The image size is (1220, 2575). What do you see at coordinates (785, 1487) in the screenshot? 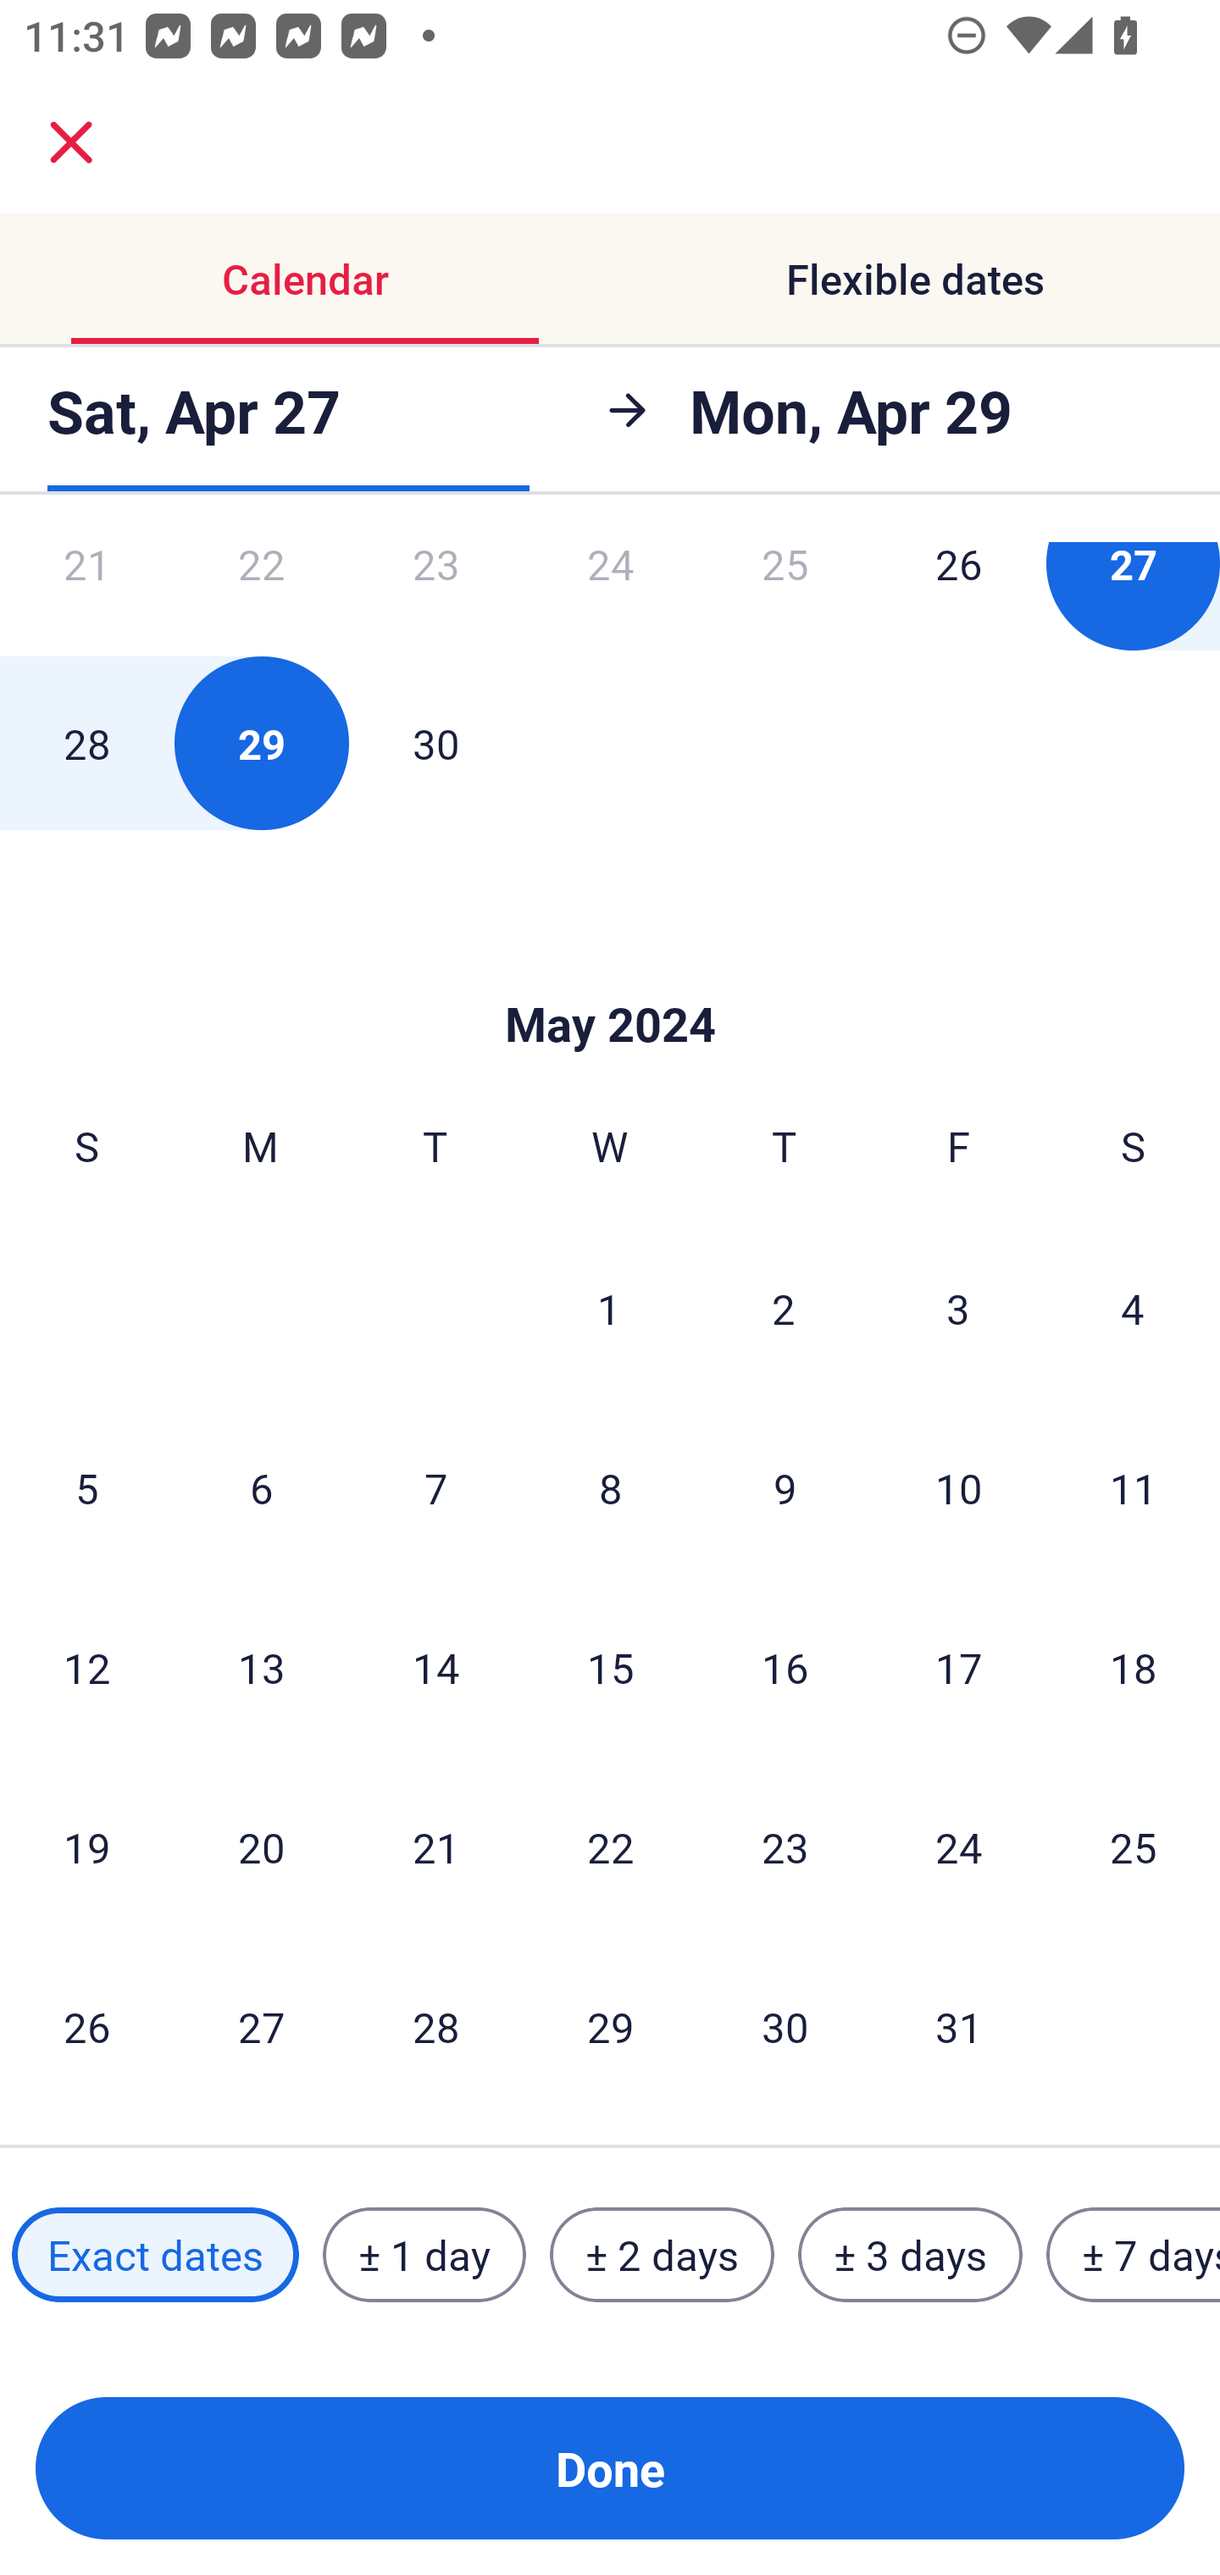
I see `9 Thursday, May 9, 2024` at bounding box center [785, 1487].